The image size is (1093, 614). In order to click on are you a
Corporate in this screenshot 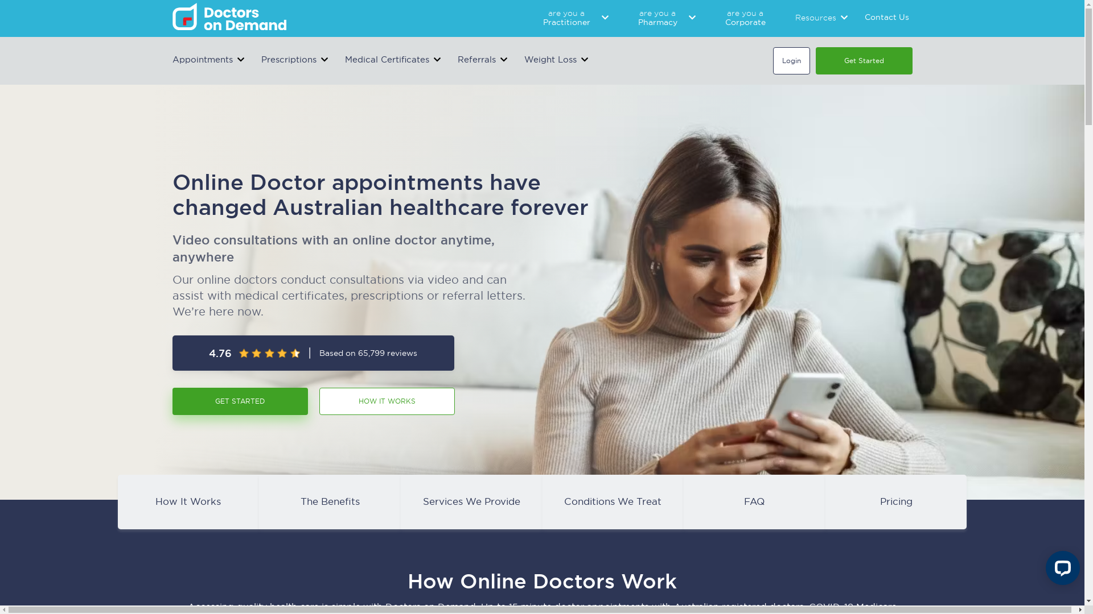, I will do `click(746, 17)`.